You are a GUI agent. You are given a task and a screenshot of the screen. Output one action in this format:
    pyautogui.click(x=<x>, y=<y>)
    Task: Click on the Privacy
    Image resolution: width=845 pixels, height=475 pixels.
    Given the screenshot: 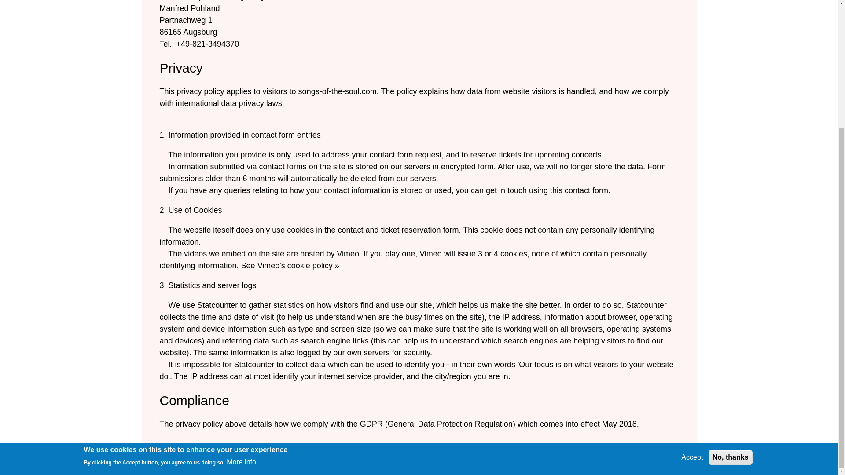 What is the action you would take?
    pyautogui.click(x=409, y=465)
    